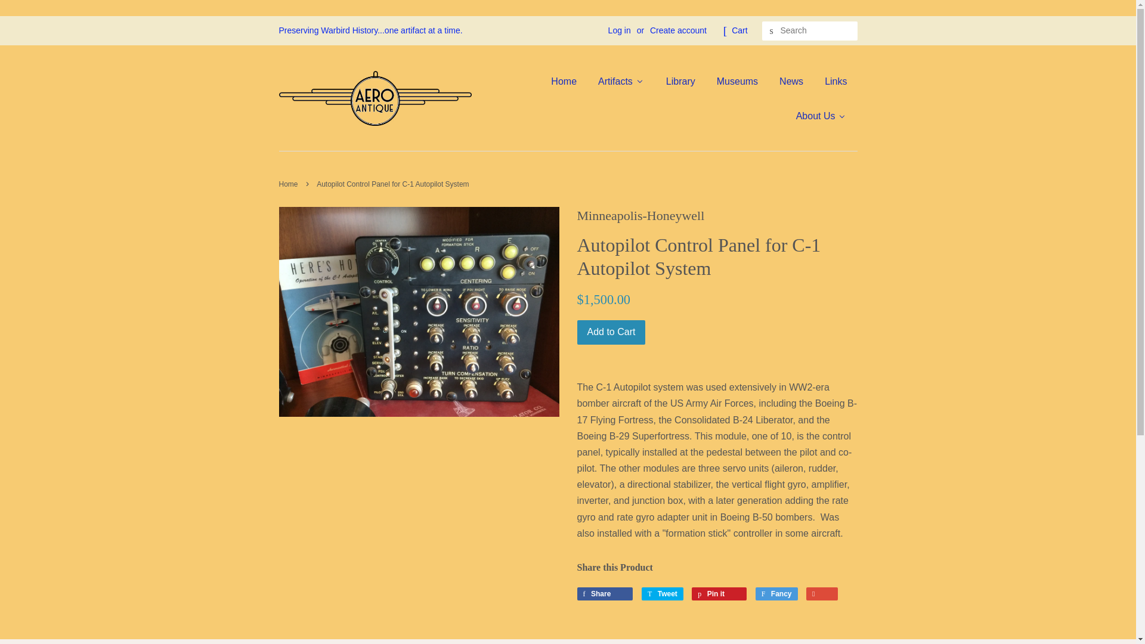 The height and width of the screenshot is (644, 1145). I want to click on Log in, so click(619, 30).